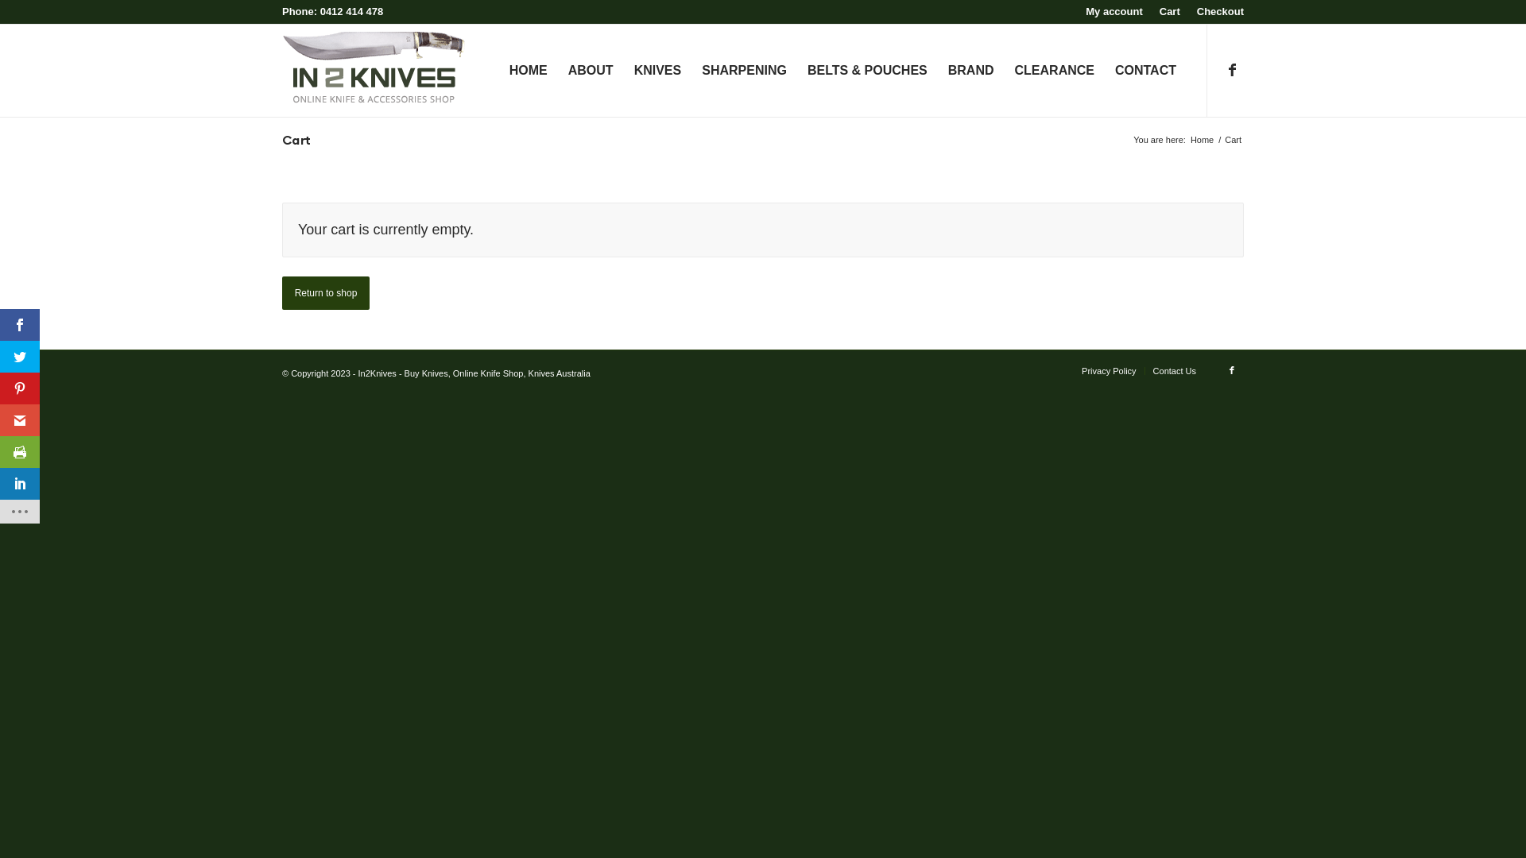 Image resolution: width=1526 pixels, height=858 pixels. What do you see at coordinates (1146, 71) in the screenshot?
I see `CONTACT` at bounding box center [1146, 71].